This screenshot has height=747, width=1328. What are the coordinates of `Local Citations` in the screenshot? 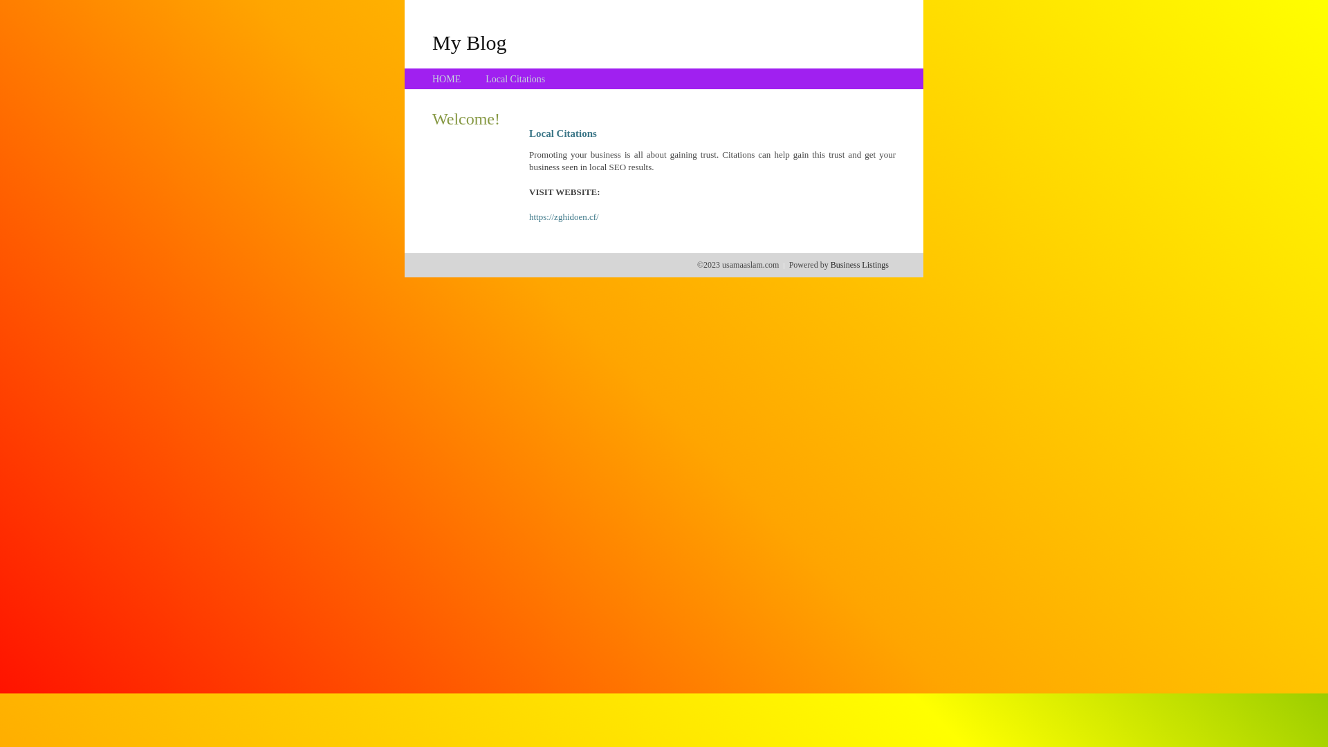 It's located at (515, 79).